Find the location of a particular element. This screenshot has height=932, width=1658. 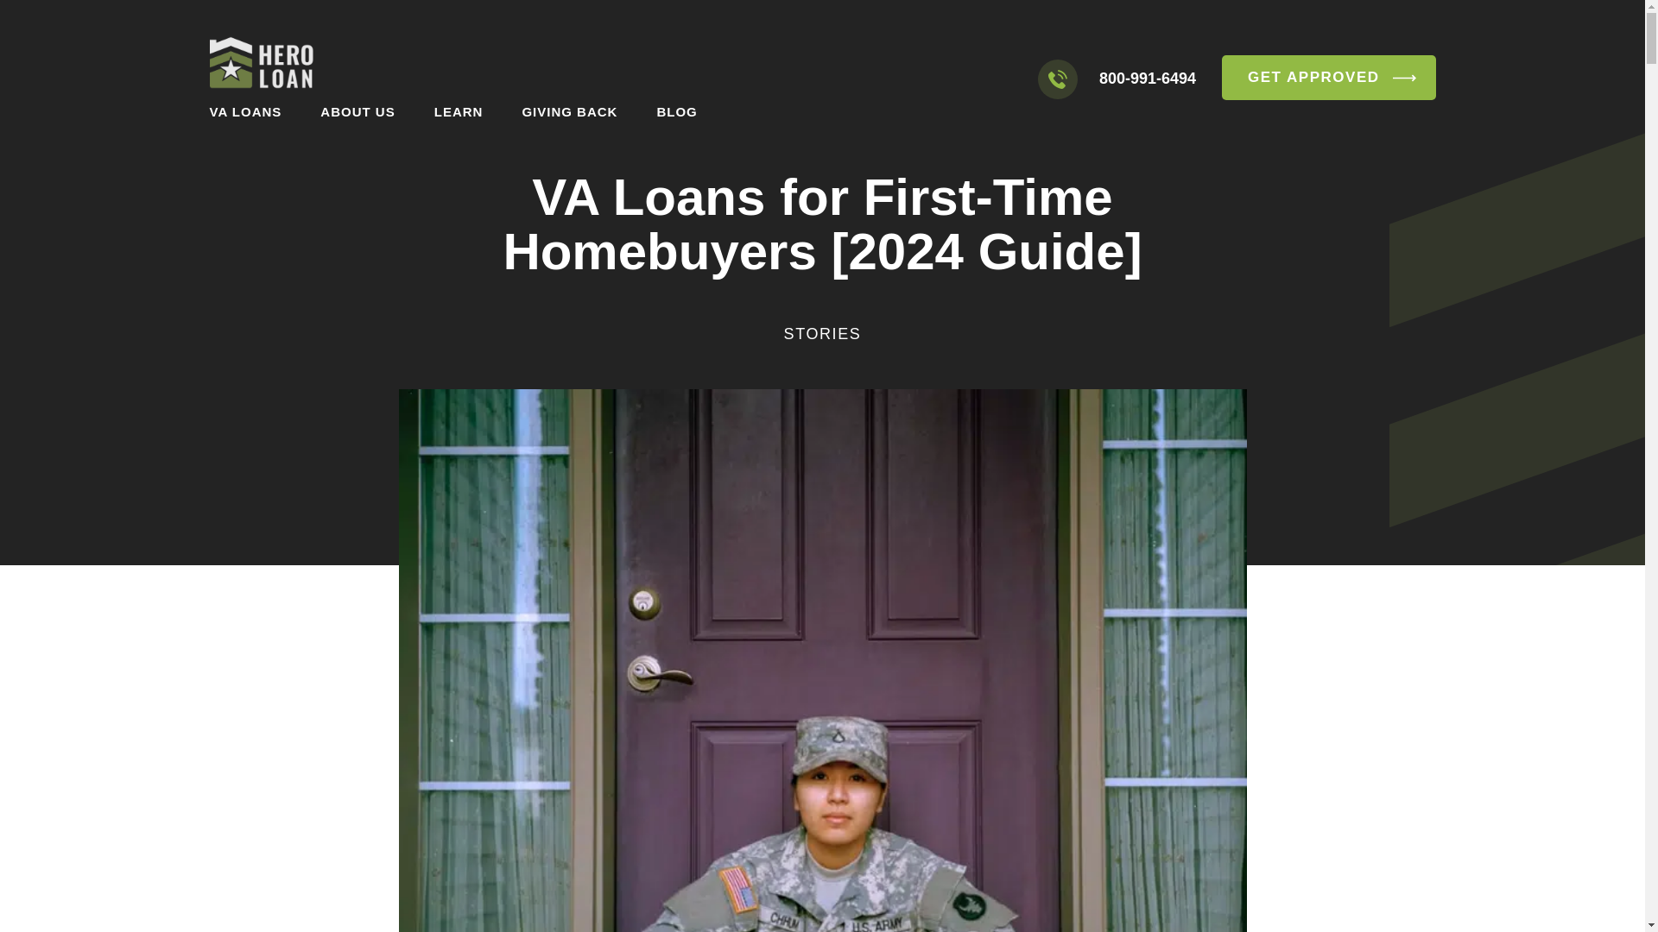

ABOUT US is located at coordinates (357, 111).